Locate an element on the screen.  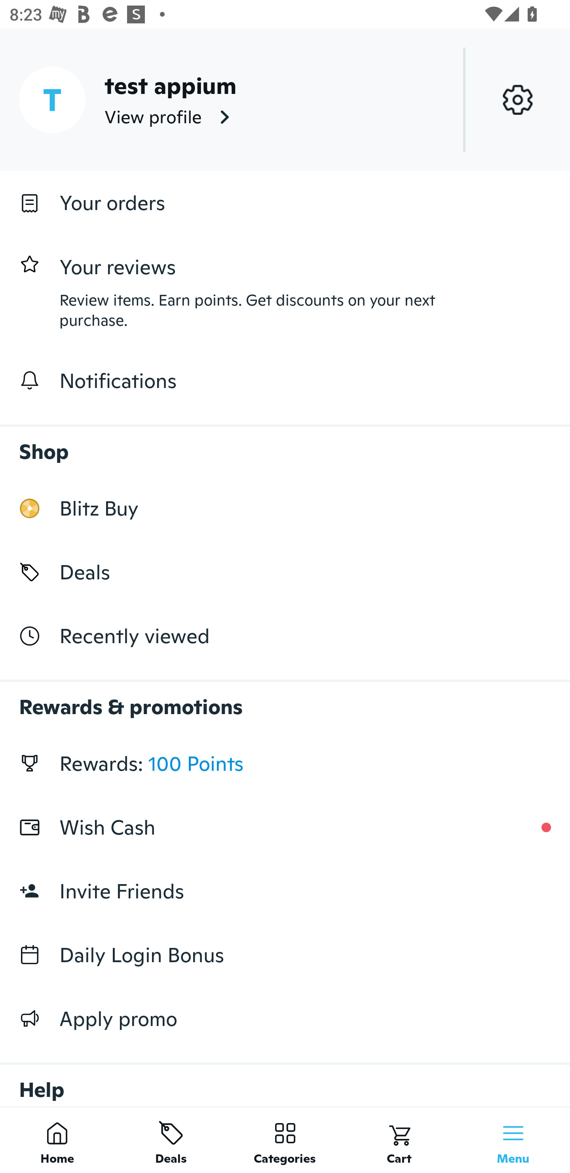
Rewards & promotions is located at coordinates (285, 700).